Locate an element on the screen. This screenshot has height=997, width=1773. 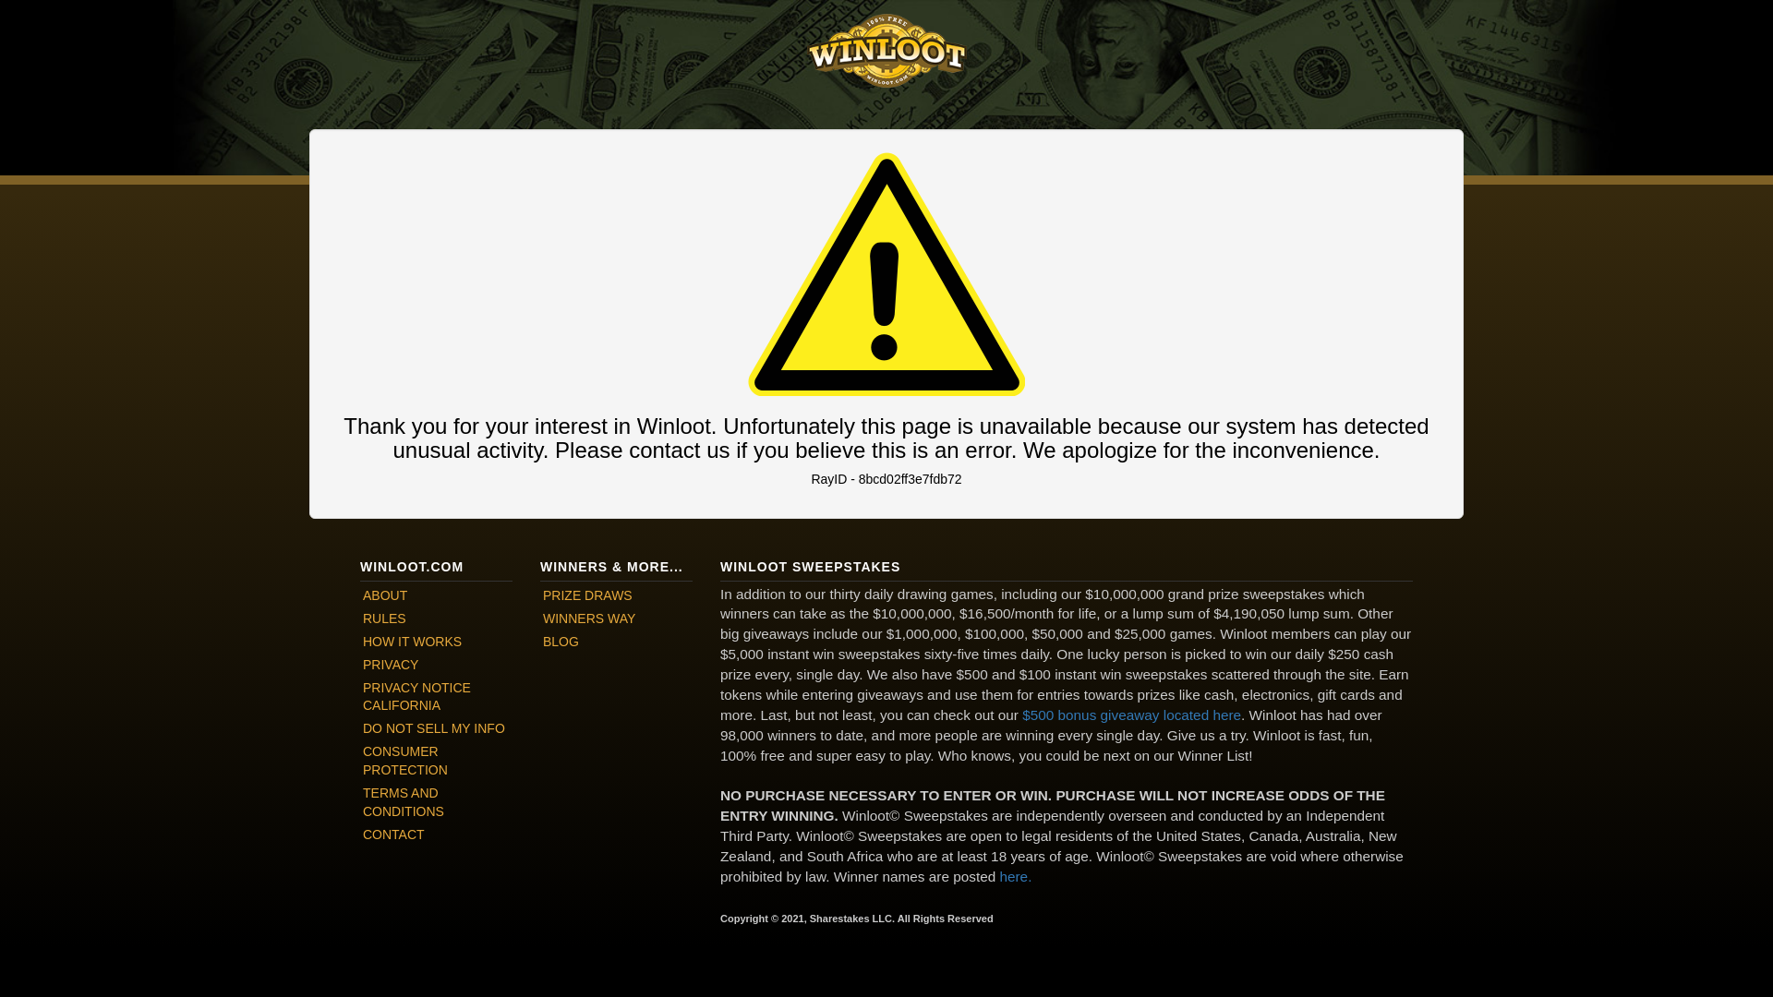
RULES is located at coordinates (436, 619).